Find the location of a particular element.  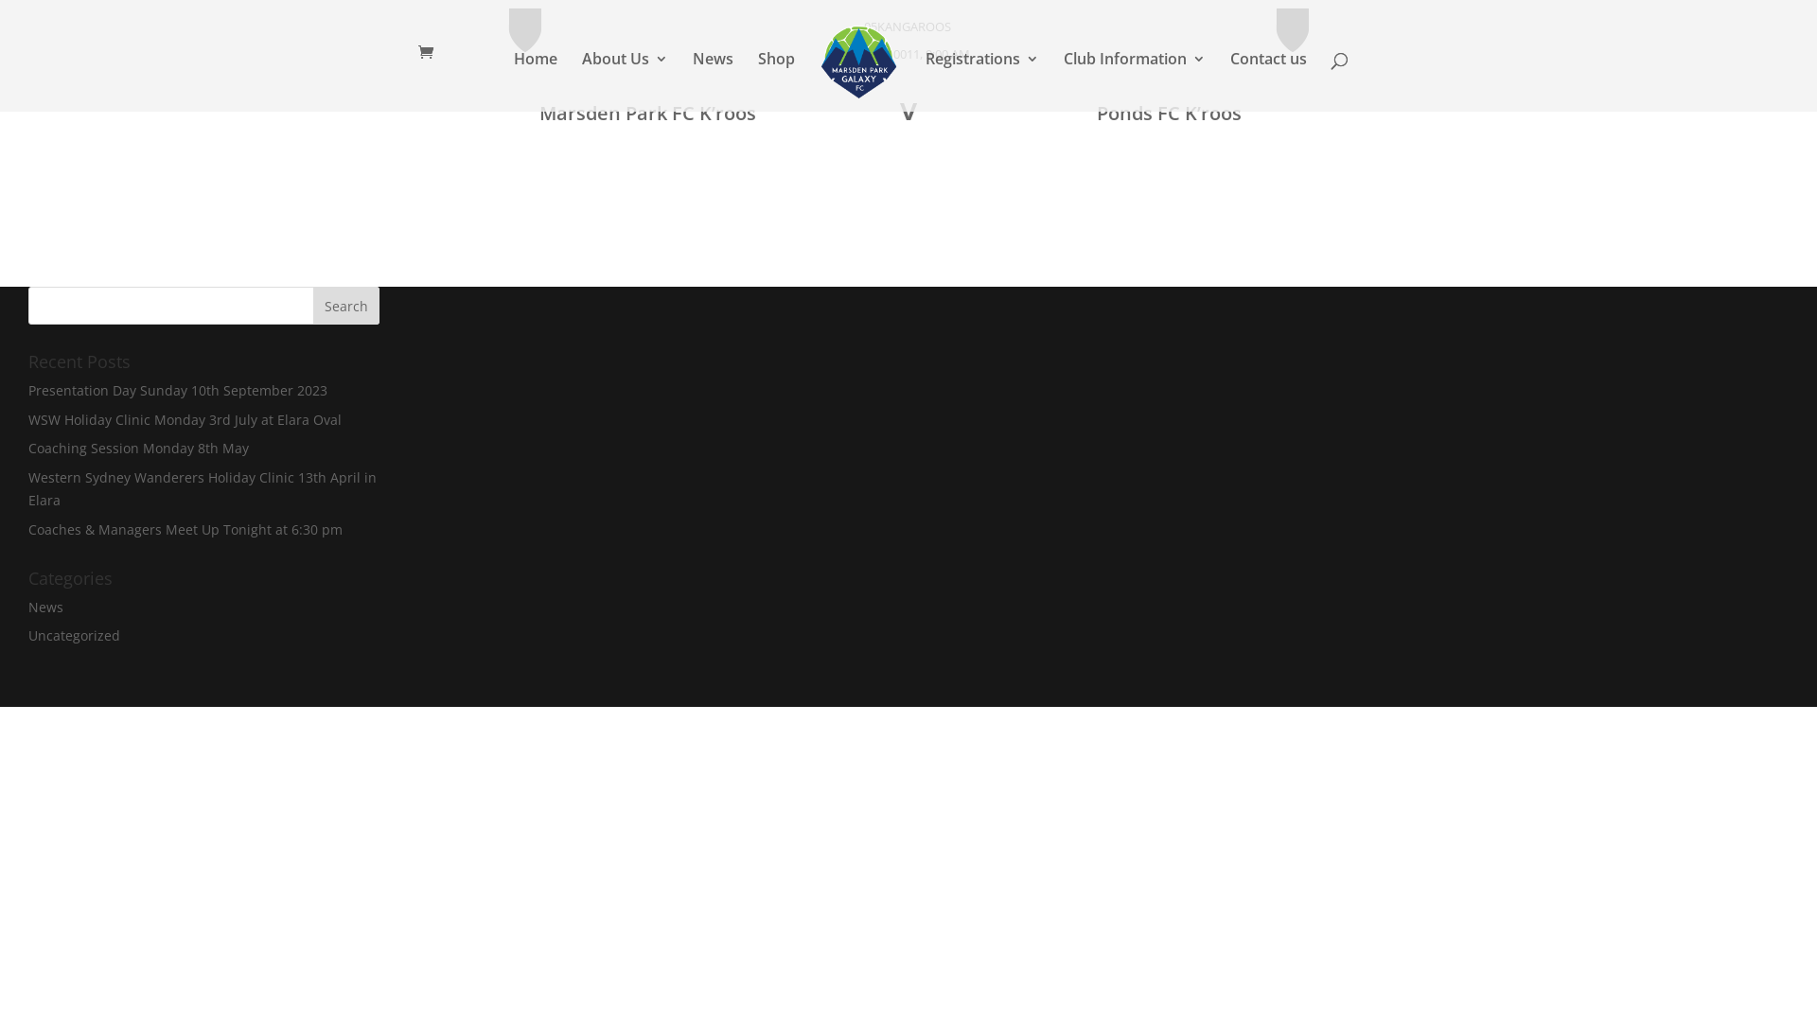

Coaches & Managers Meet Up Tonight at 6:30 pm is located at coordinates (185, 530).